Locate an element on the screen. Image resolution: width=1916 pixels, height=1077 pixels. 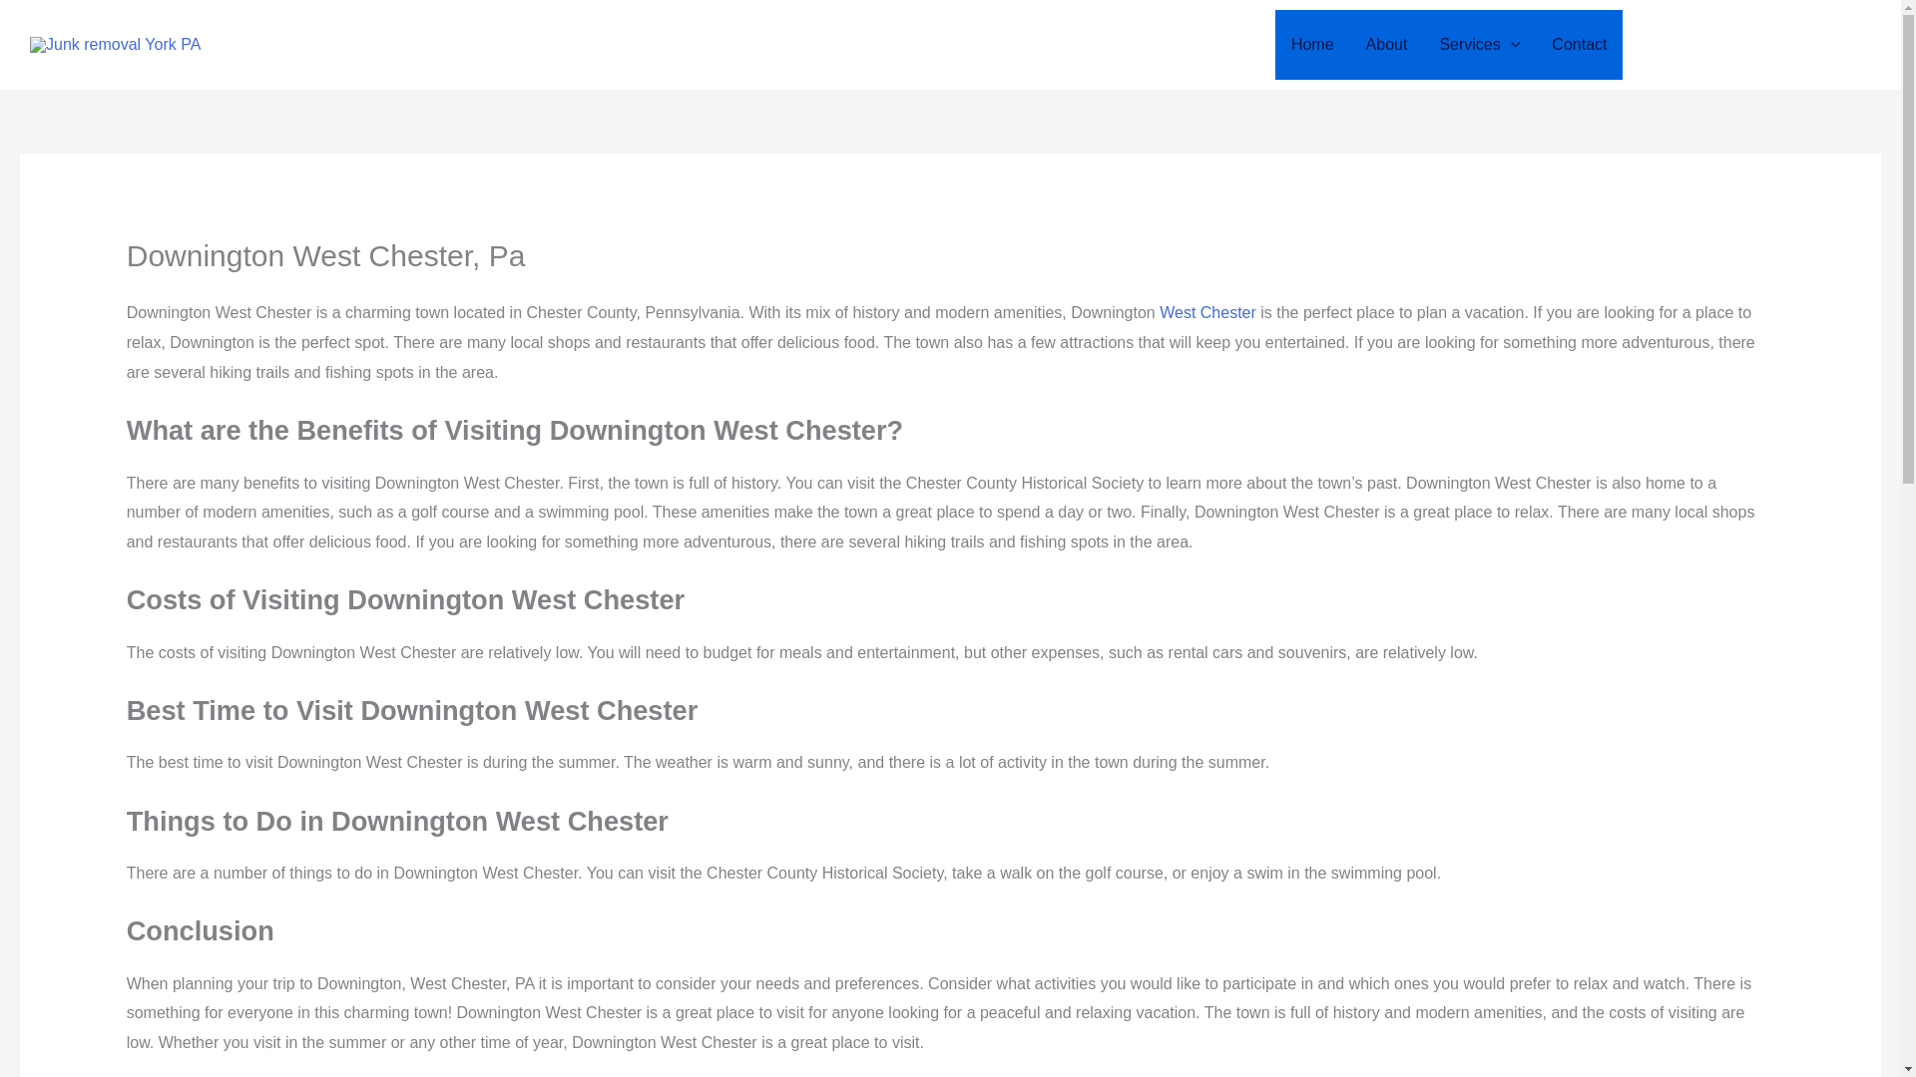
West Chester is located at coordinates (1207, 311).